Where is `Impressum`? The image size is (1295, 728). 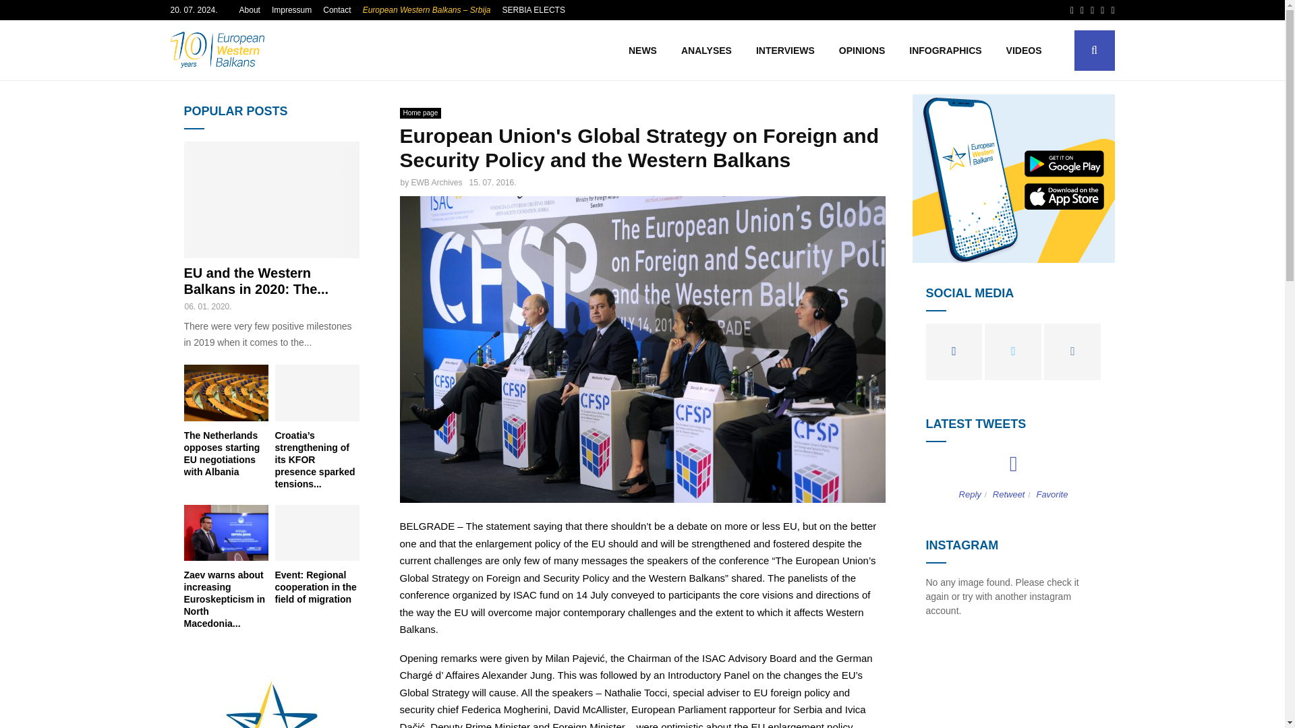 Impressum is located at coordinates (291, 10).